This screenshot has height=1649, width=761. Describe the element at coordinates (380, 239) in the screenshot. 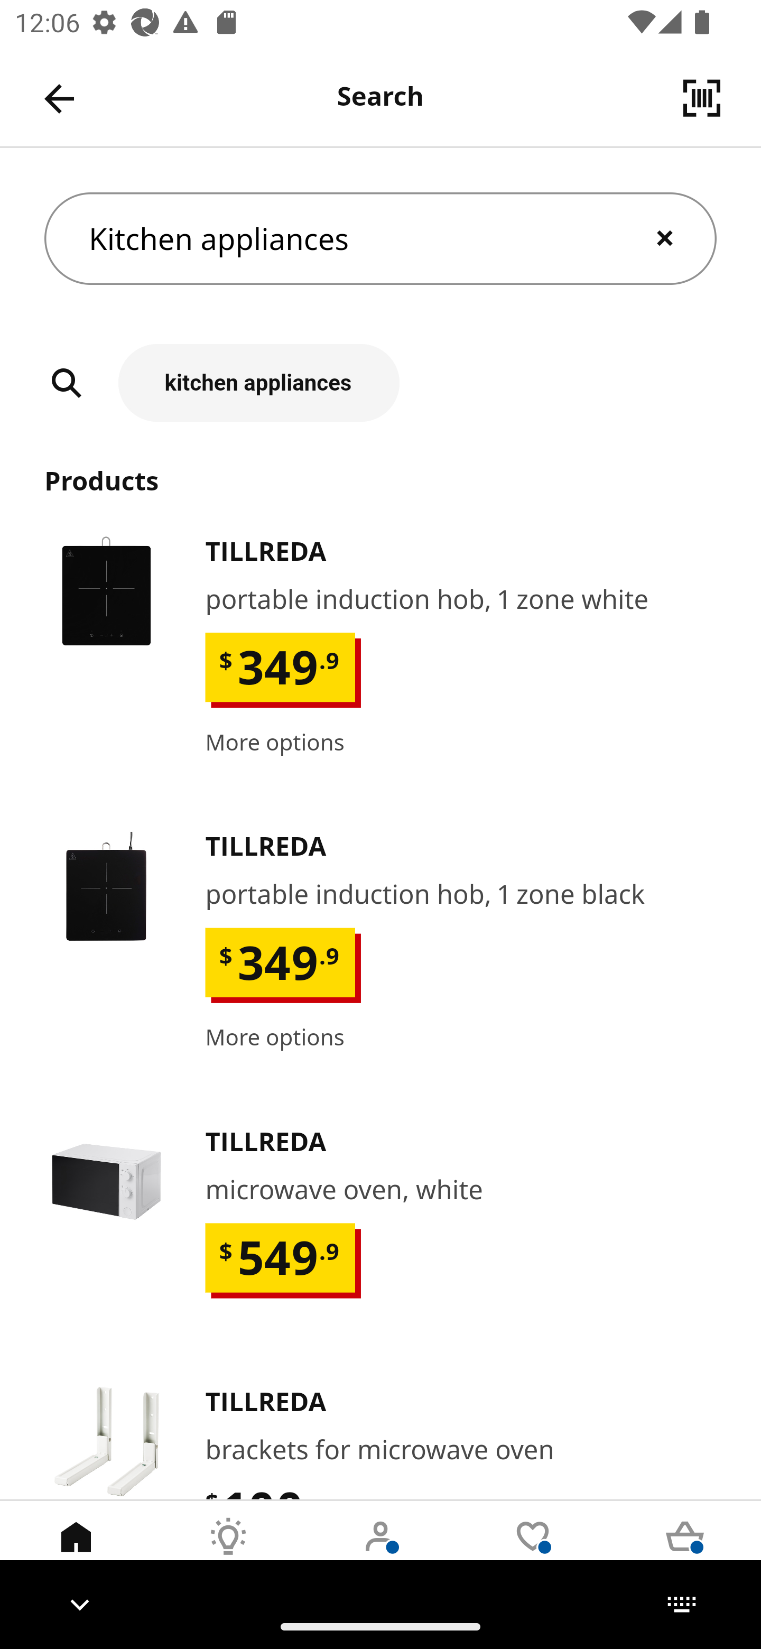

I see `Kitchen appliances` at that location.